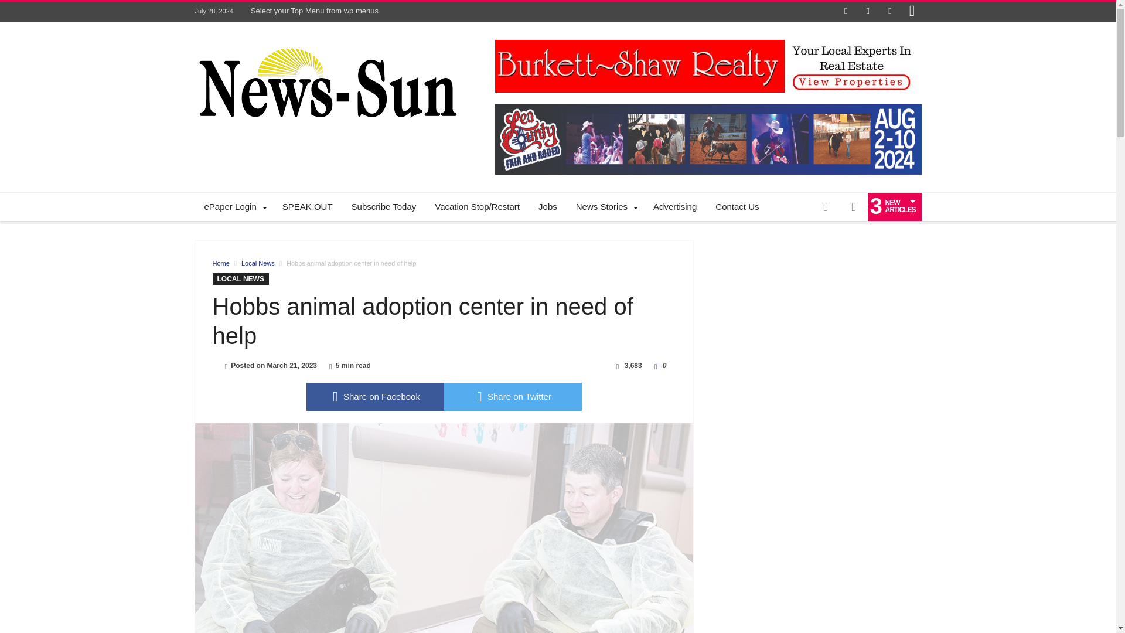 This screenshot has height=633, width=1125. What do you see at coordinates (326, 40) in the screenshot?
I see `Hobbs News Sun` at bounding box center [326, 40].